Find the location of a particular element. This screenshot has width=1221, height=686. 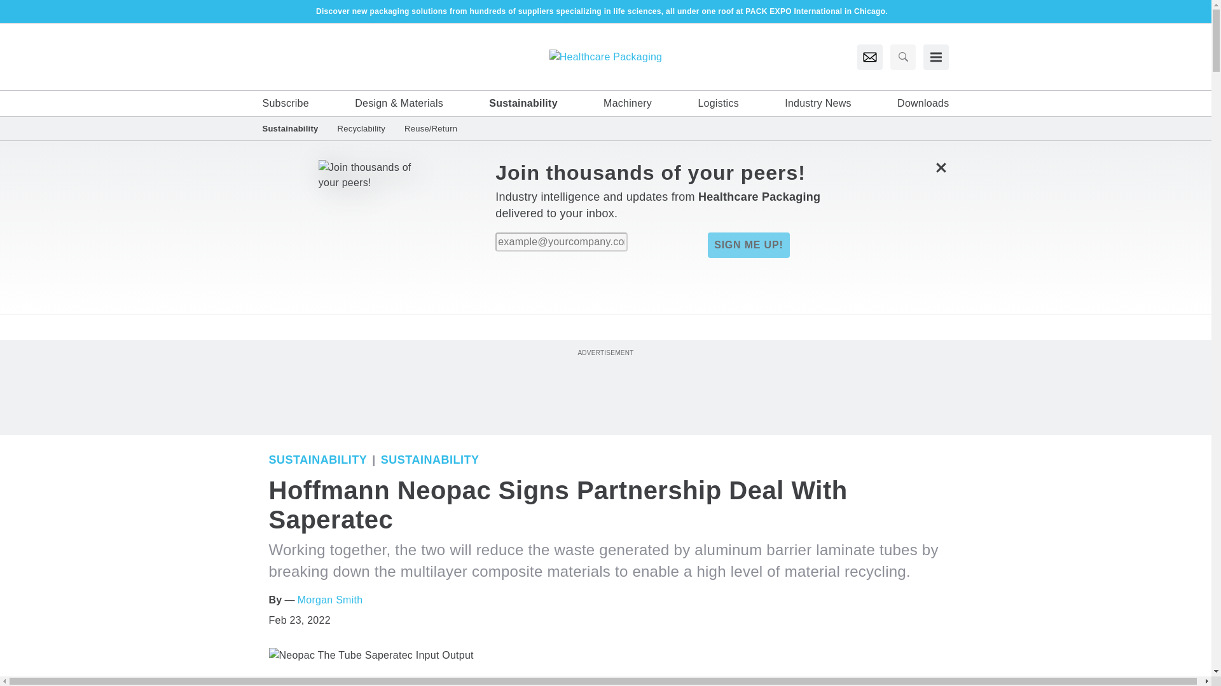

Sustainability is located at coordinates (523, 103).